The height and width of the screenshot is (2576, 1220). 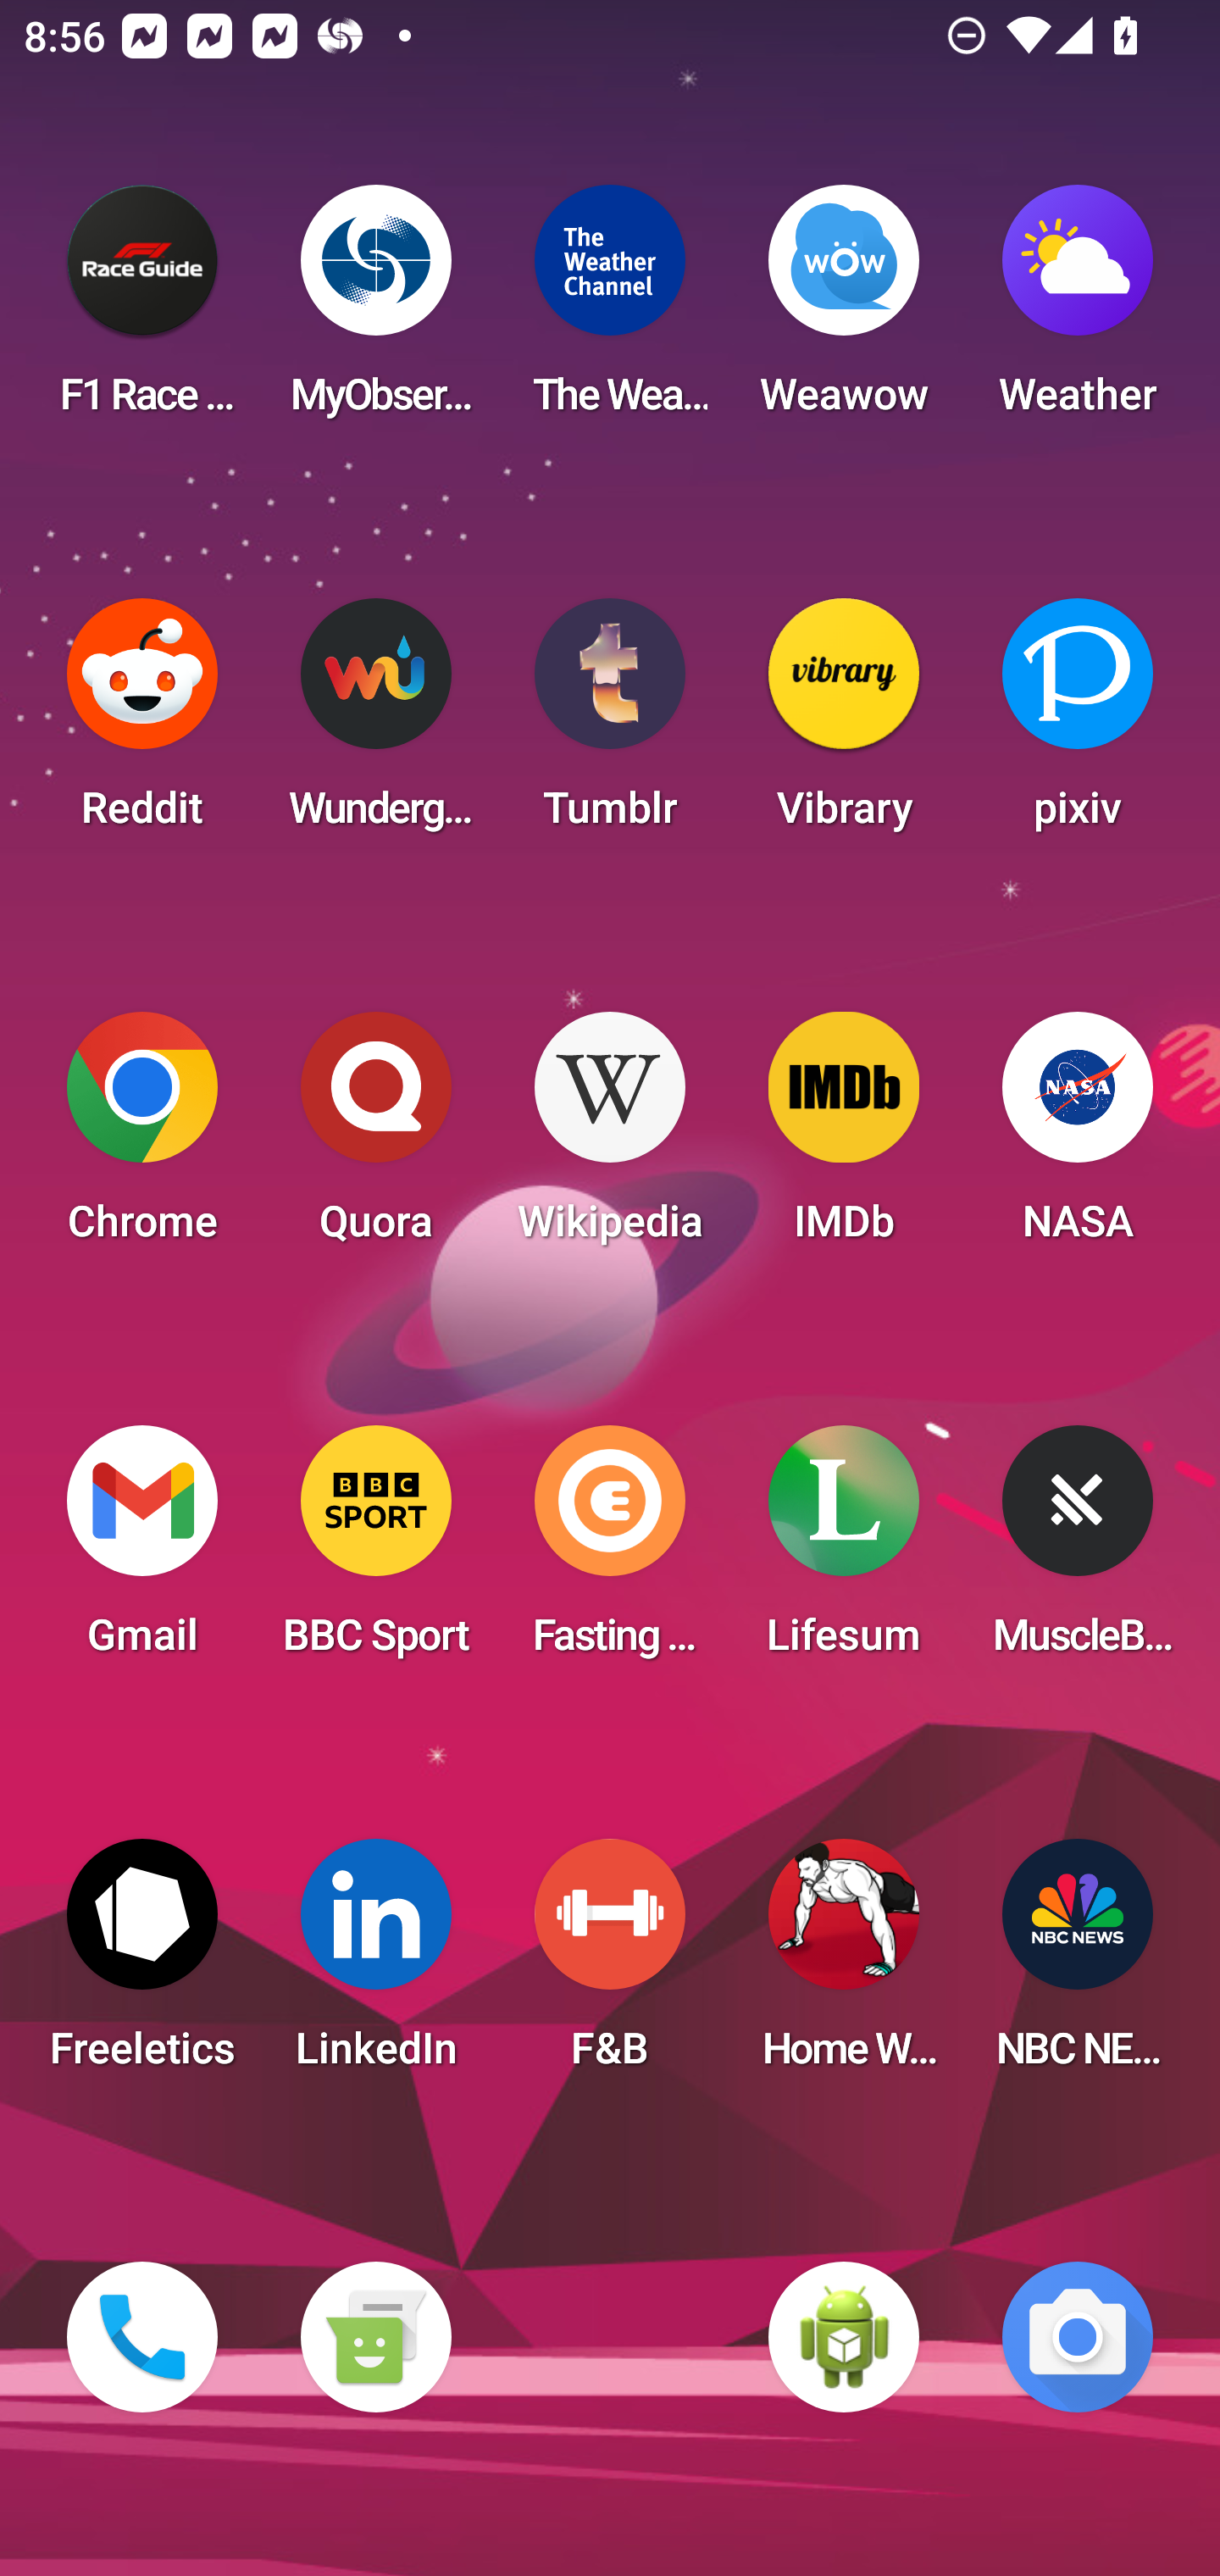 I want to click on Quora, so click(x=375, y=1137).